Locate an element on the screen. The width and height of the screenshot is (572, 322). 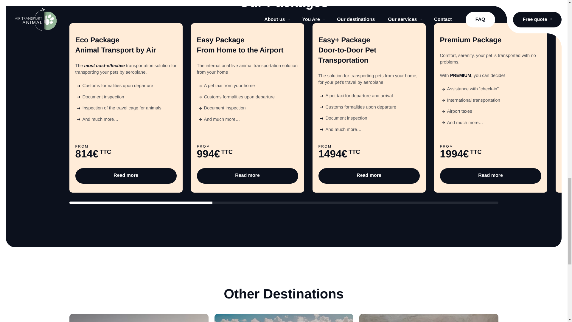
Read more is located at coordinates (490, 176).